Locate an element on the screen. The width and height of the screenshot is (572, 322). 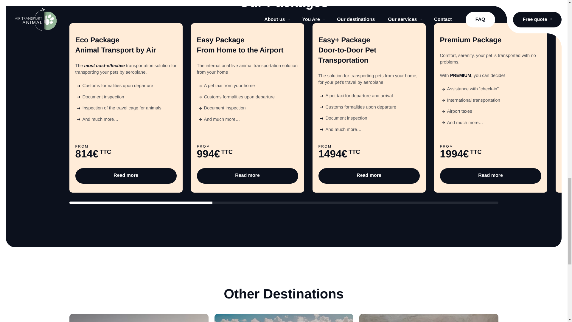
Read more is located at coordinates (490, 176).